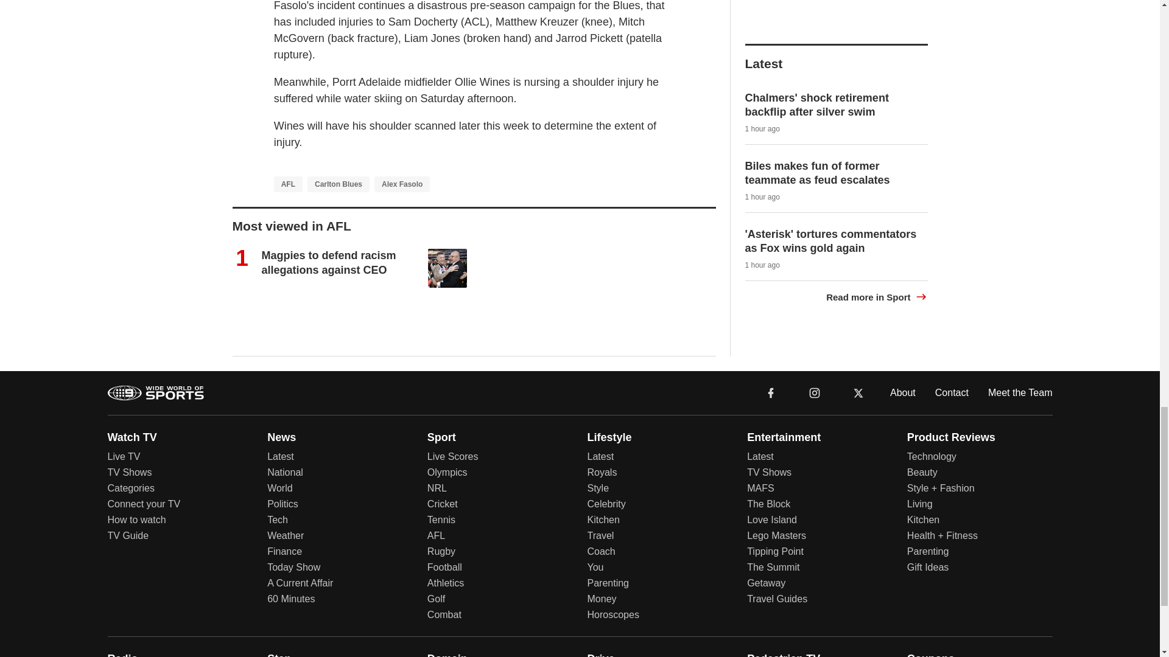 This screenshot has width=1169, height=657. I want to click on instagram, so click(815, 393).